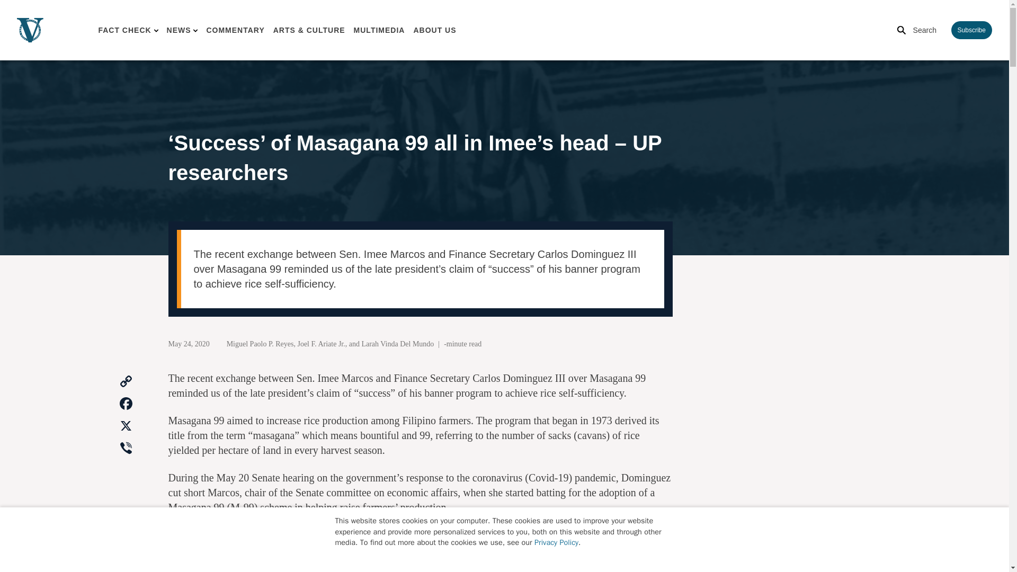 The height and width of the screenshot is (572, 1017). I want to click on NEWS, so click(179, 30).